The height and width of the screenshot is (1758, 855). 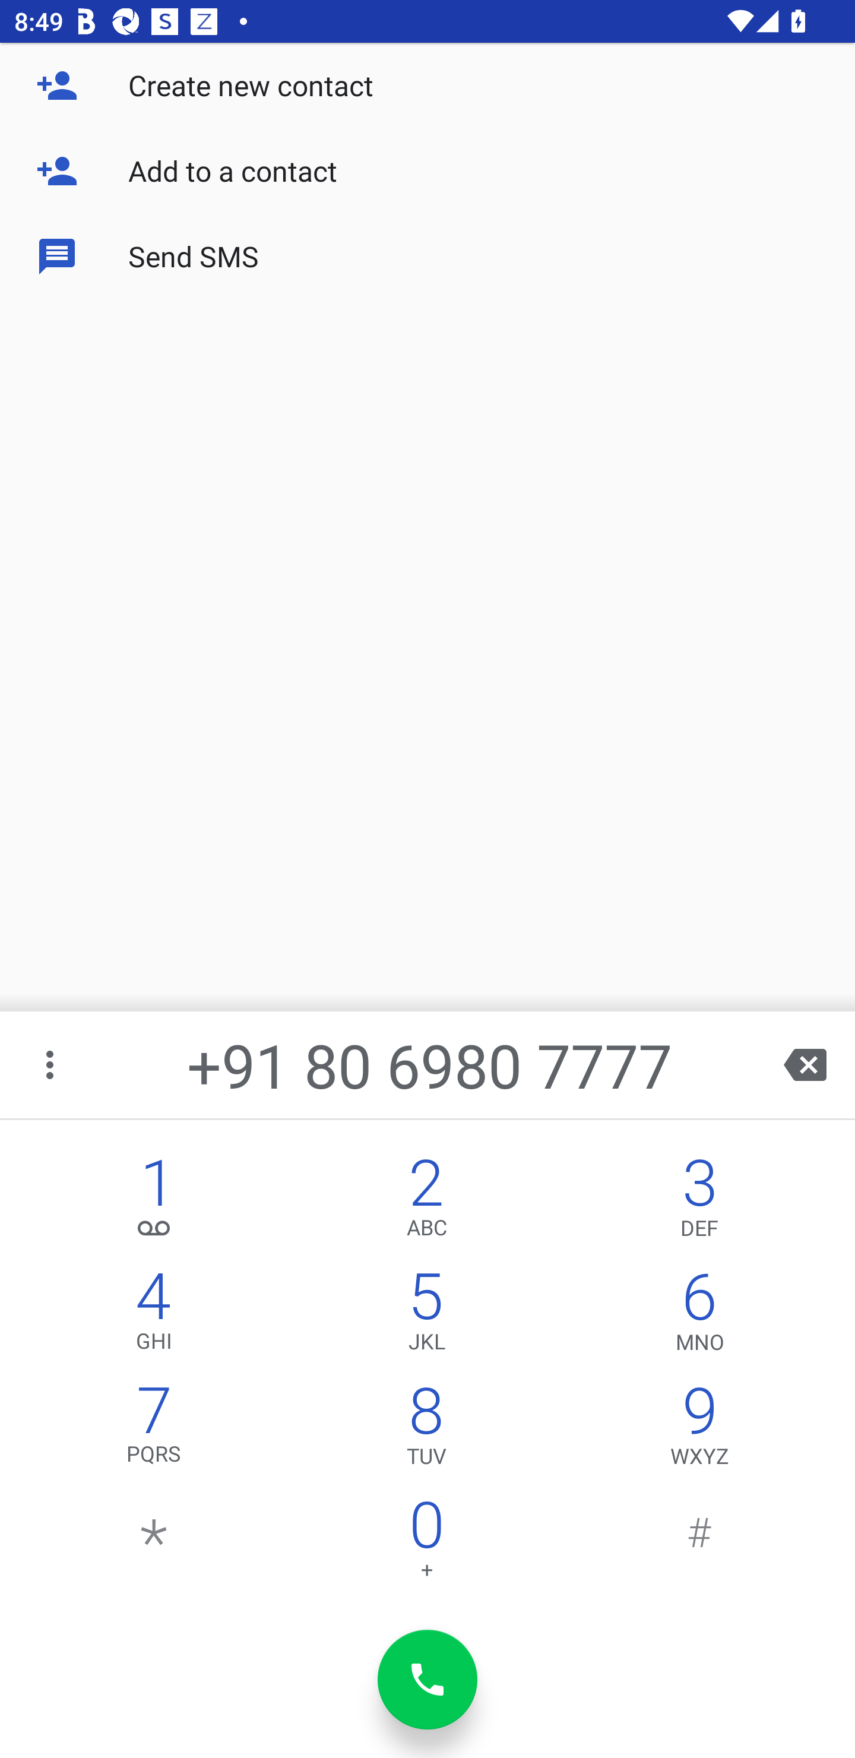 What do you see at coordinates (699, 1430) in the screenshot?
I see `9,WXYZ 9 WXYZ` at bounding box center [699, 1430].